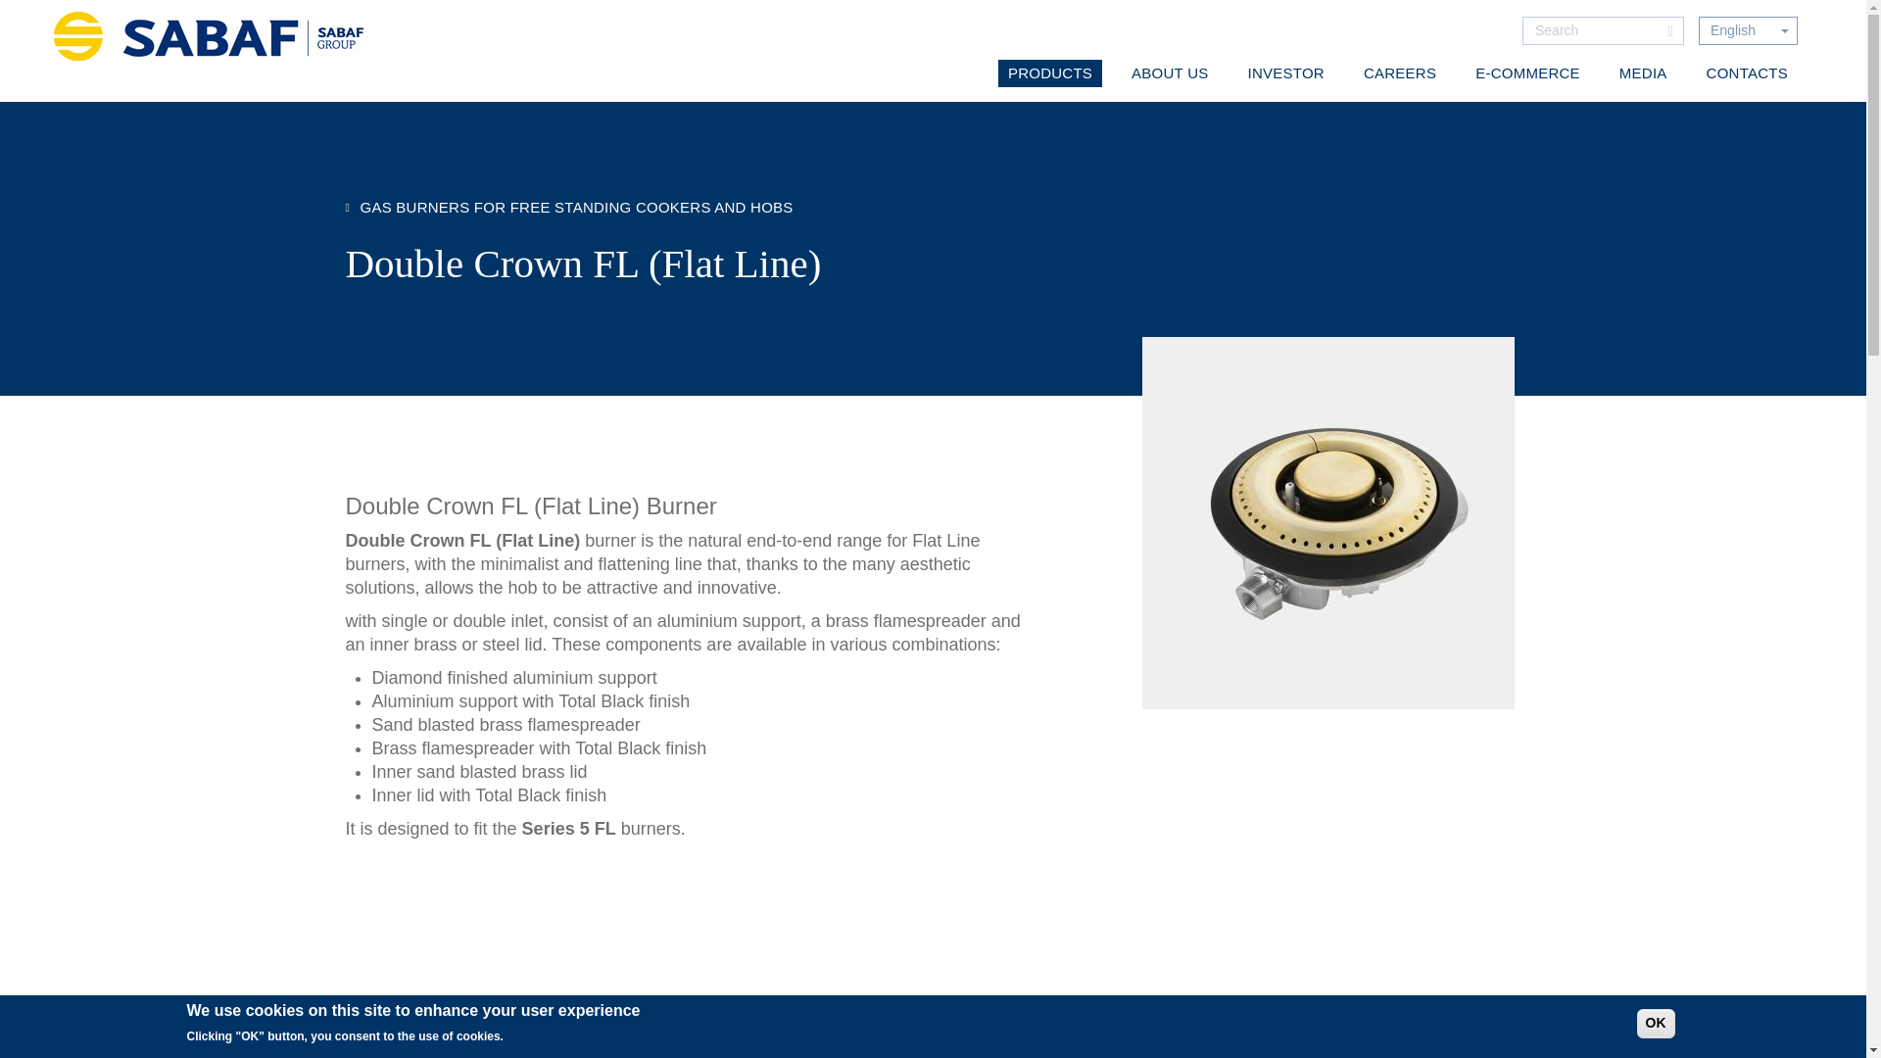 This screenshot has height=1058, width=1881. I want to click on Enter the terms you wish to search for., so click(1591, 29).